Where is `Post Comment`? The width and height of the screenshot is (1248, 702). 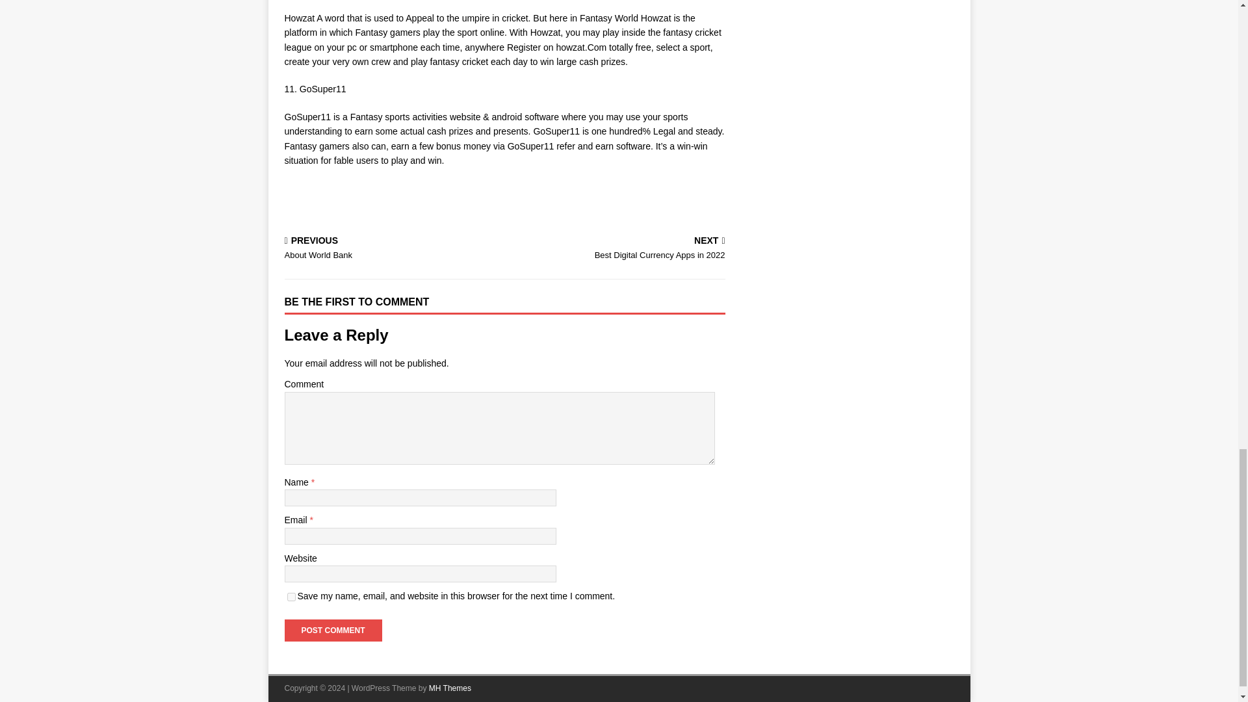 Post Comment is located at coordinates (333, 630).